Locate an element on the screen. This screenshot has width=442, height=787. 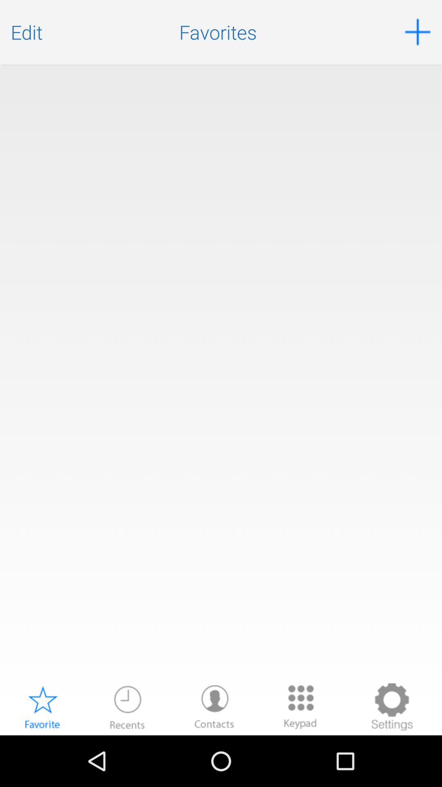
open item to the left of favorites is located at coordinates (27, 32).